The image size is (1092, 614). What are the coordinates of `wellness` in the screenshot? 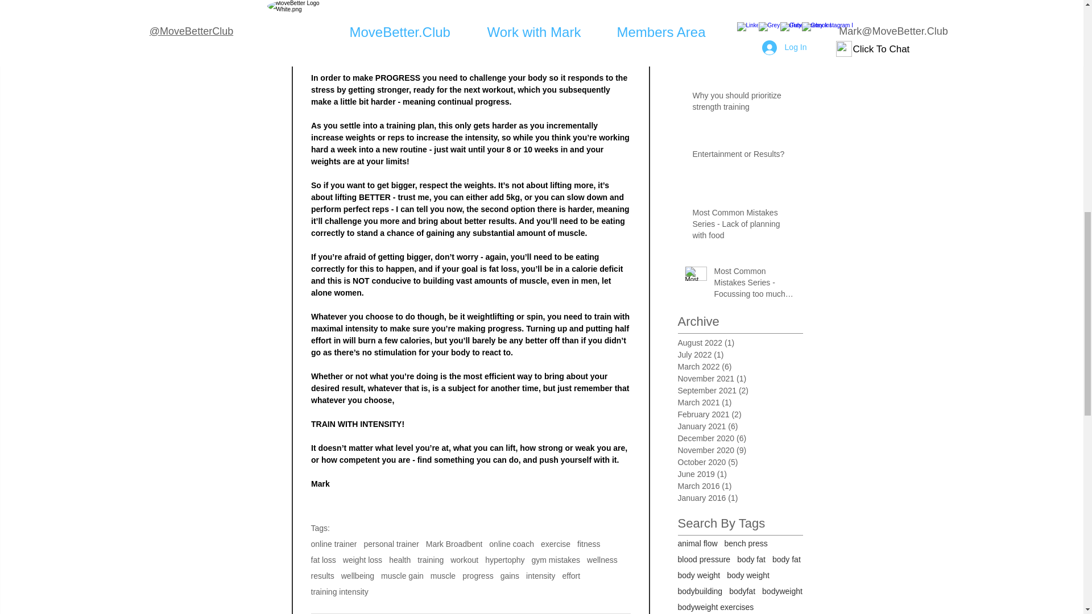 It's located at (602, 559).